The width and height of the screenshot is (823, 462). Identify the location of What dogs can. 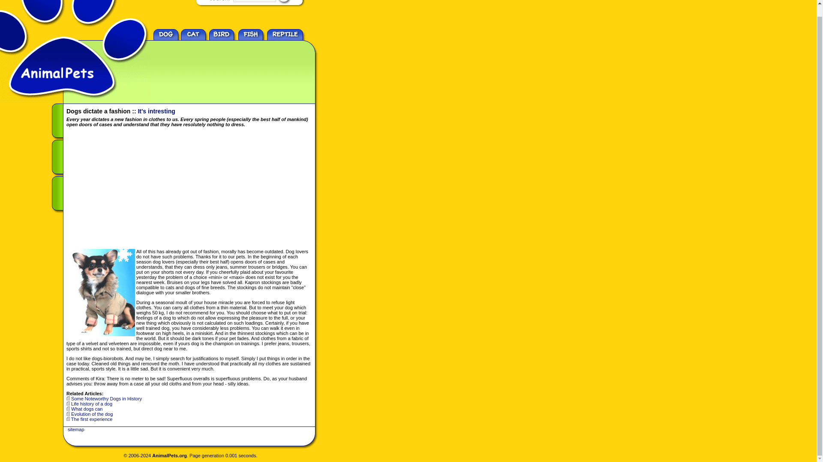
(87, 409).